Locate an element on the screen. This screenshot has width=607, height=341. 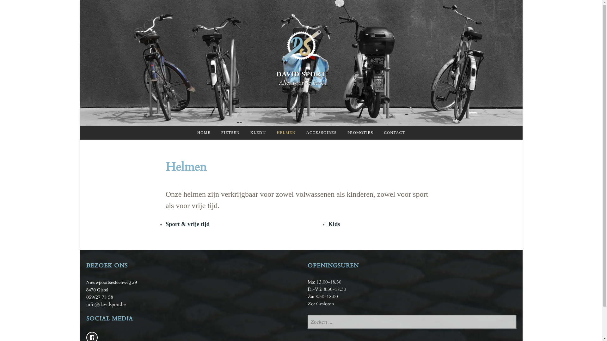
HELMEN is located at coordinates (286, 133).